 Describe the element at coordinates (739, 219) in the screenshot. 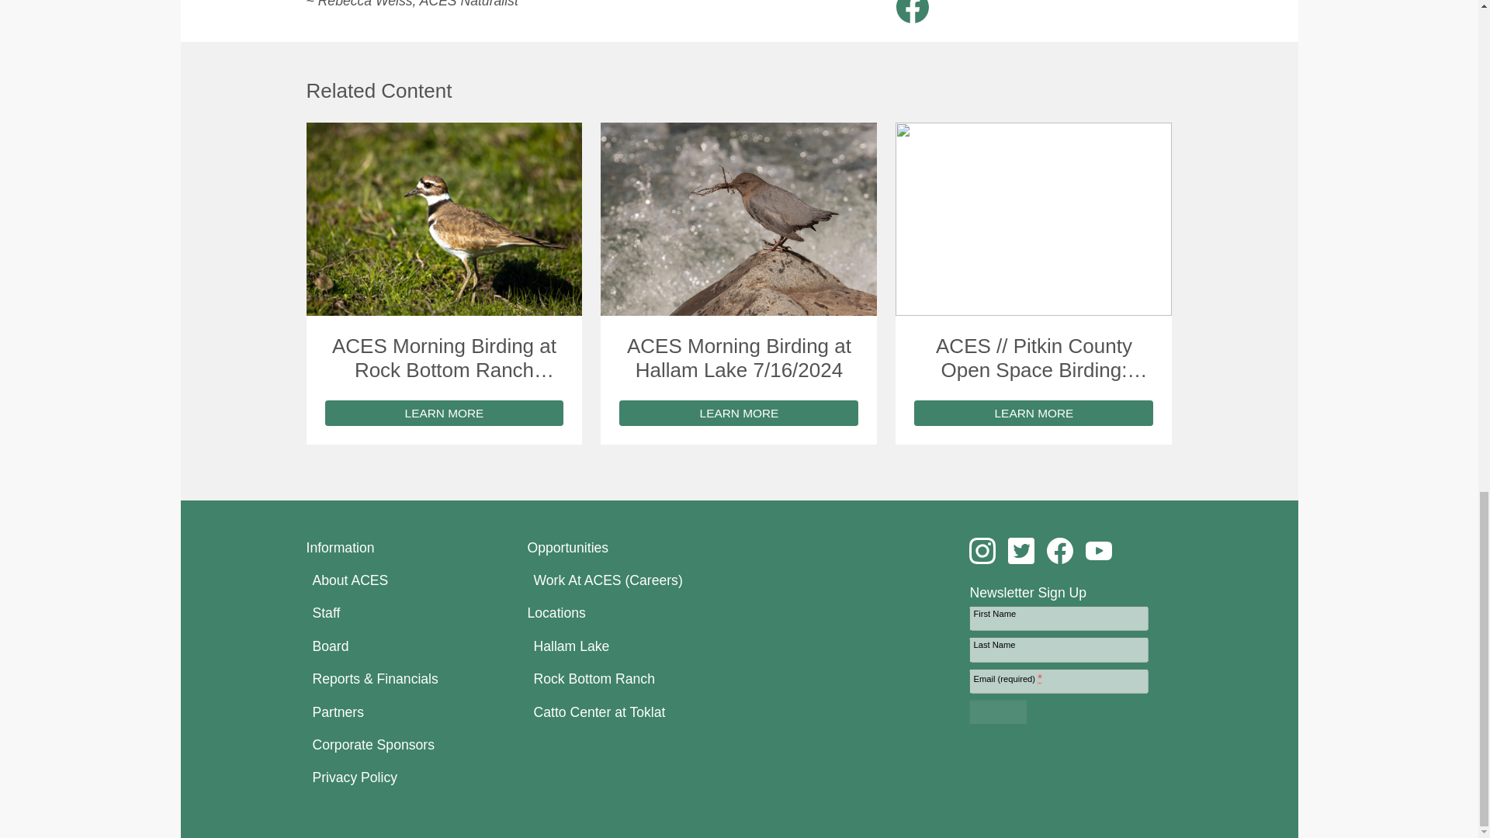

I see `american dipper-1` at that location.